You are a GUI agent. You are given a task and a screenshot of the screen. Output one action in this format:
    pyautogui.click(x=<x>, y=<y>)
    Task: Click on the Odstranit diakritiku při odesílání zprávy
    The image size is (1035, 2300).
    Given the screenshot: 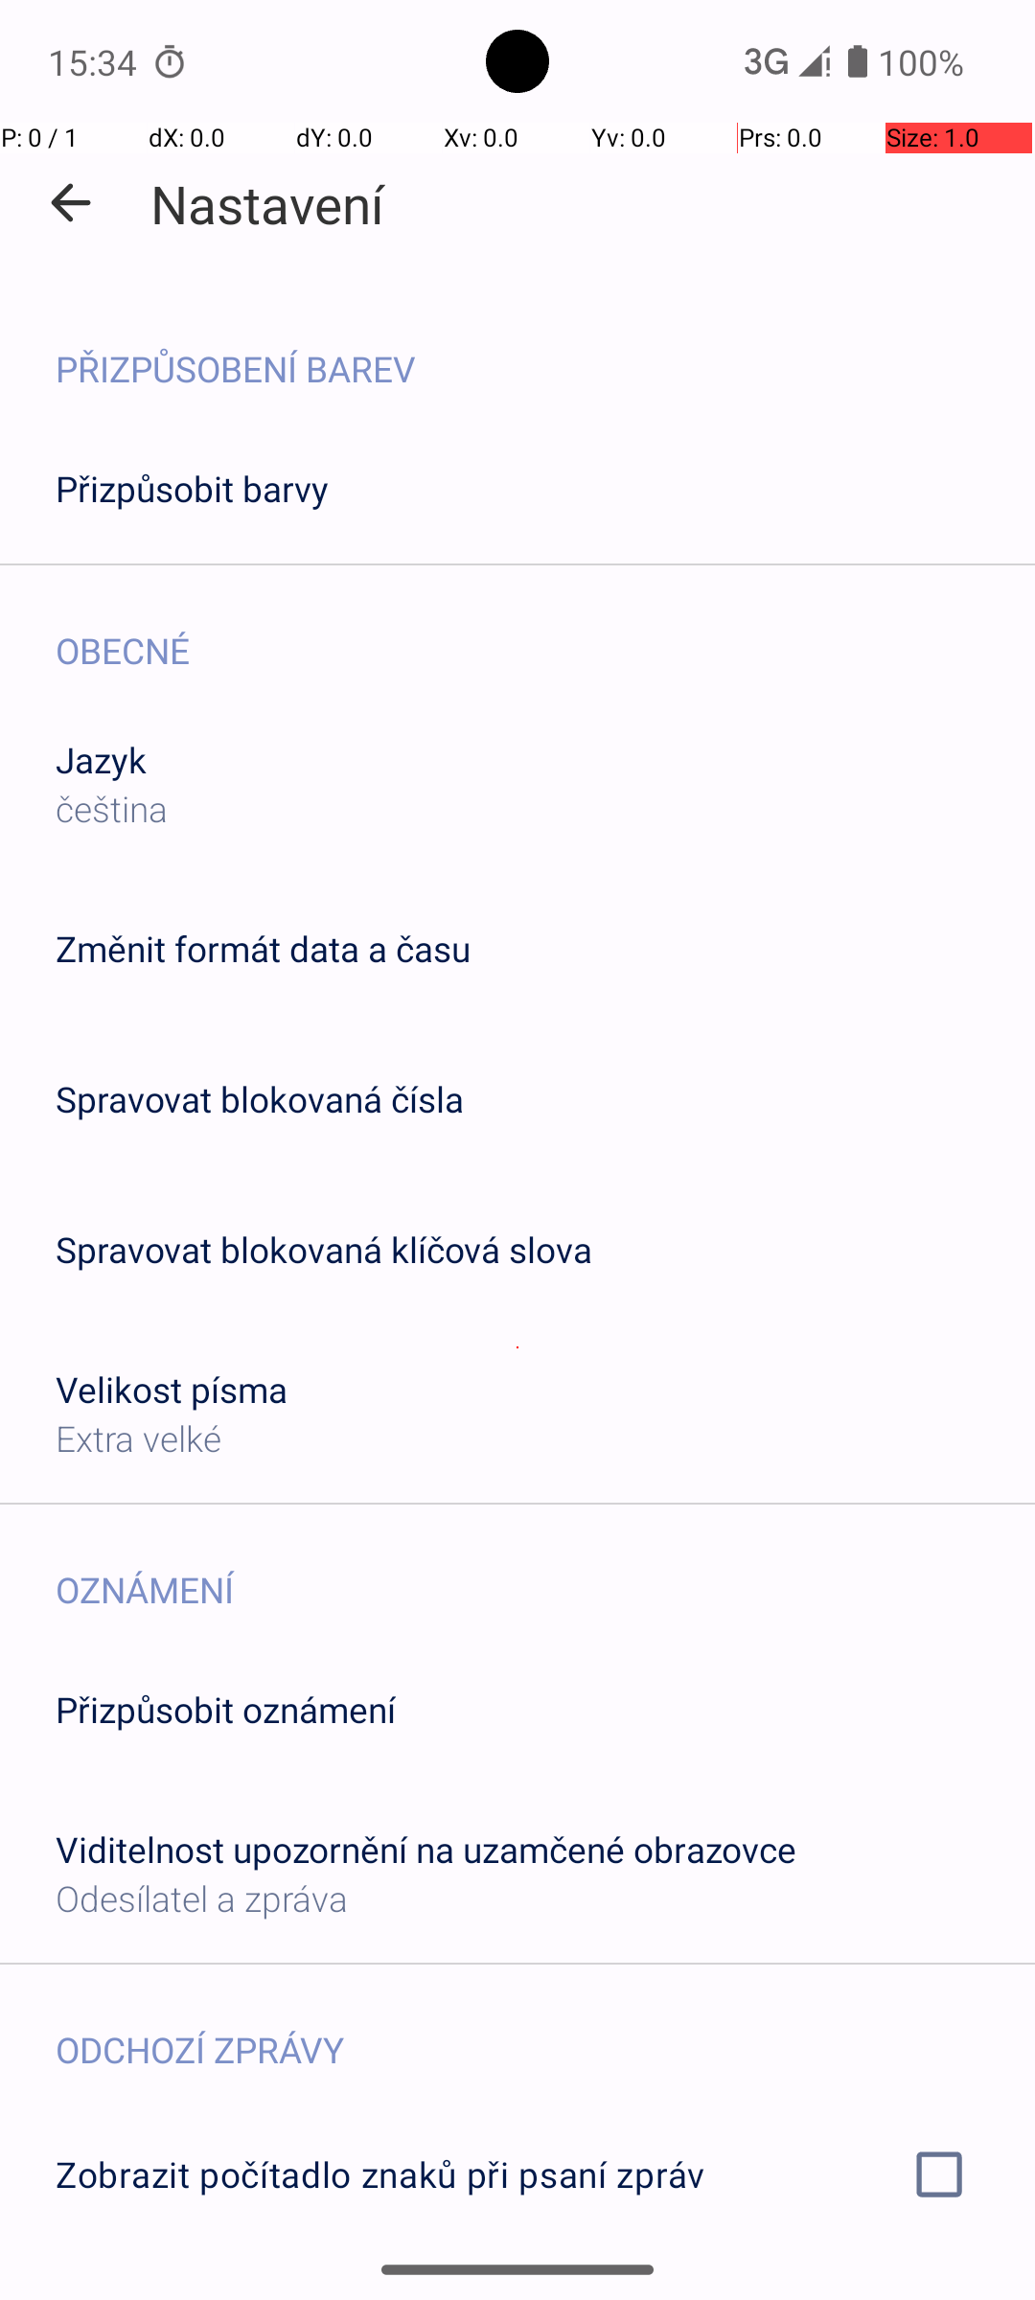 What is the action you would take?
    pyautogui.click(x=517, y=2288)
    